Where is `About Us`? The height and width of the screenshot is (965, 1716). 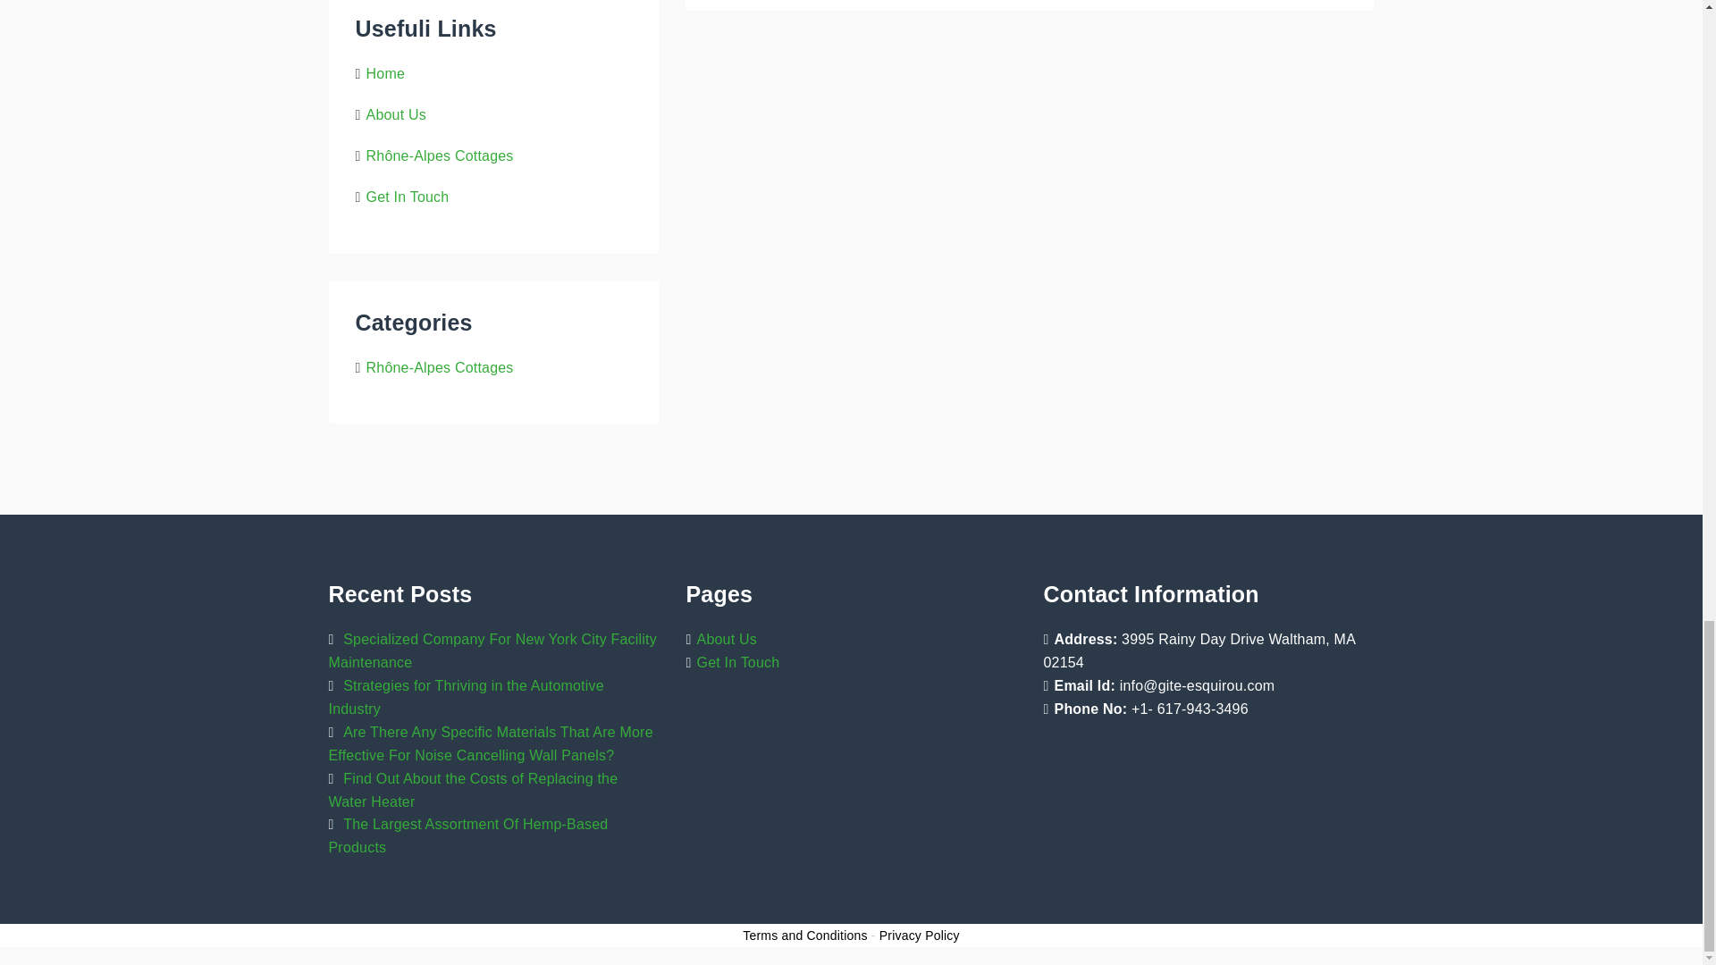 About Us is located at coordinates (396, 114).